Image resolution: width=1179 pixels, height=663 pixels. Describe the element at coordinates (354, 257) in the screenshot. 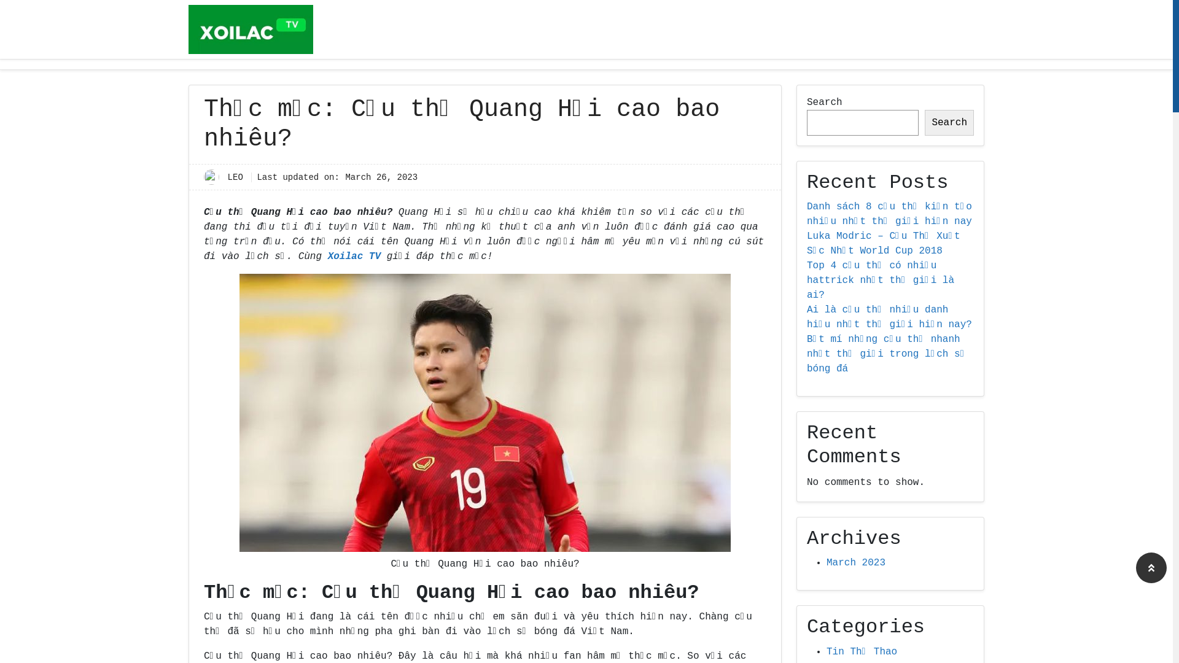

I see `Xoilac TV` at that location.